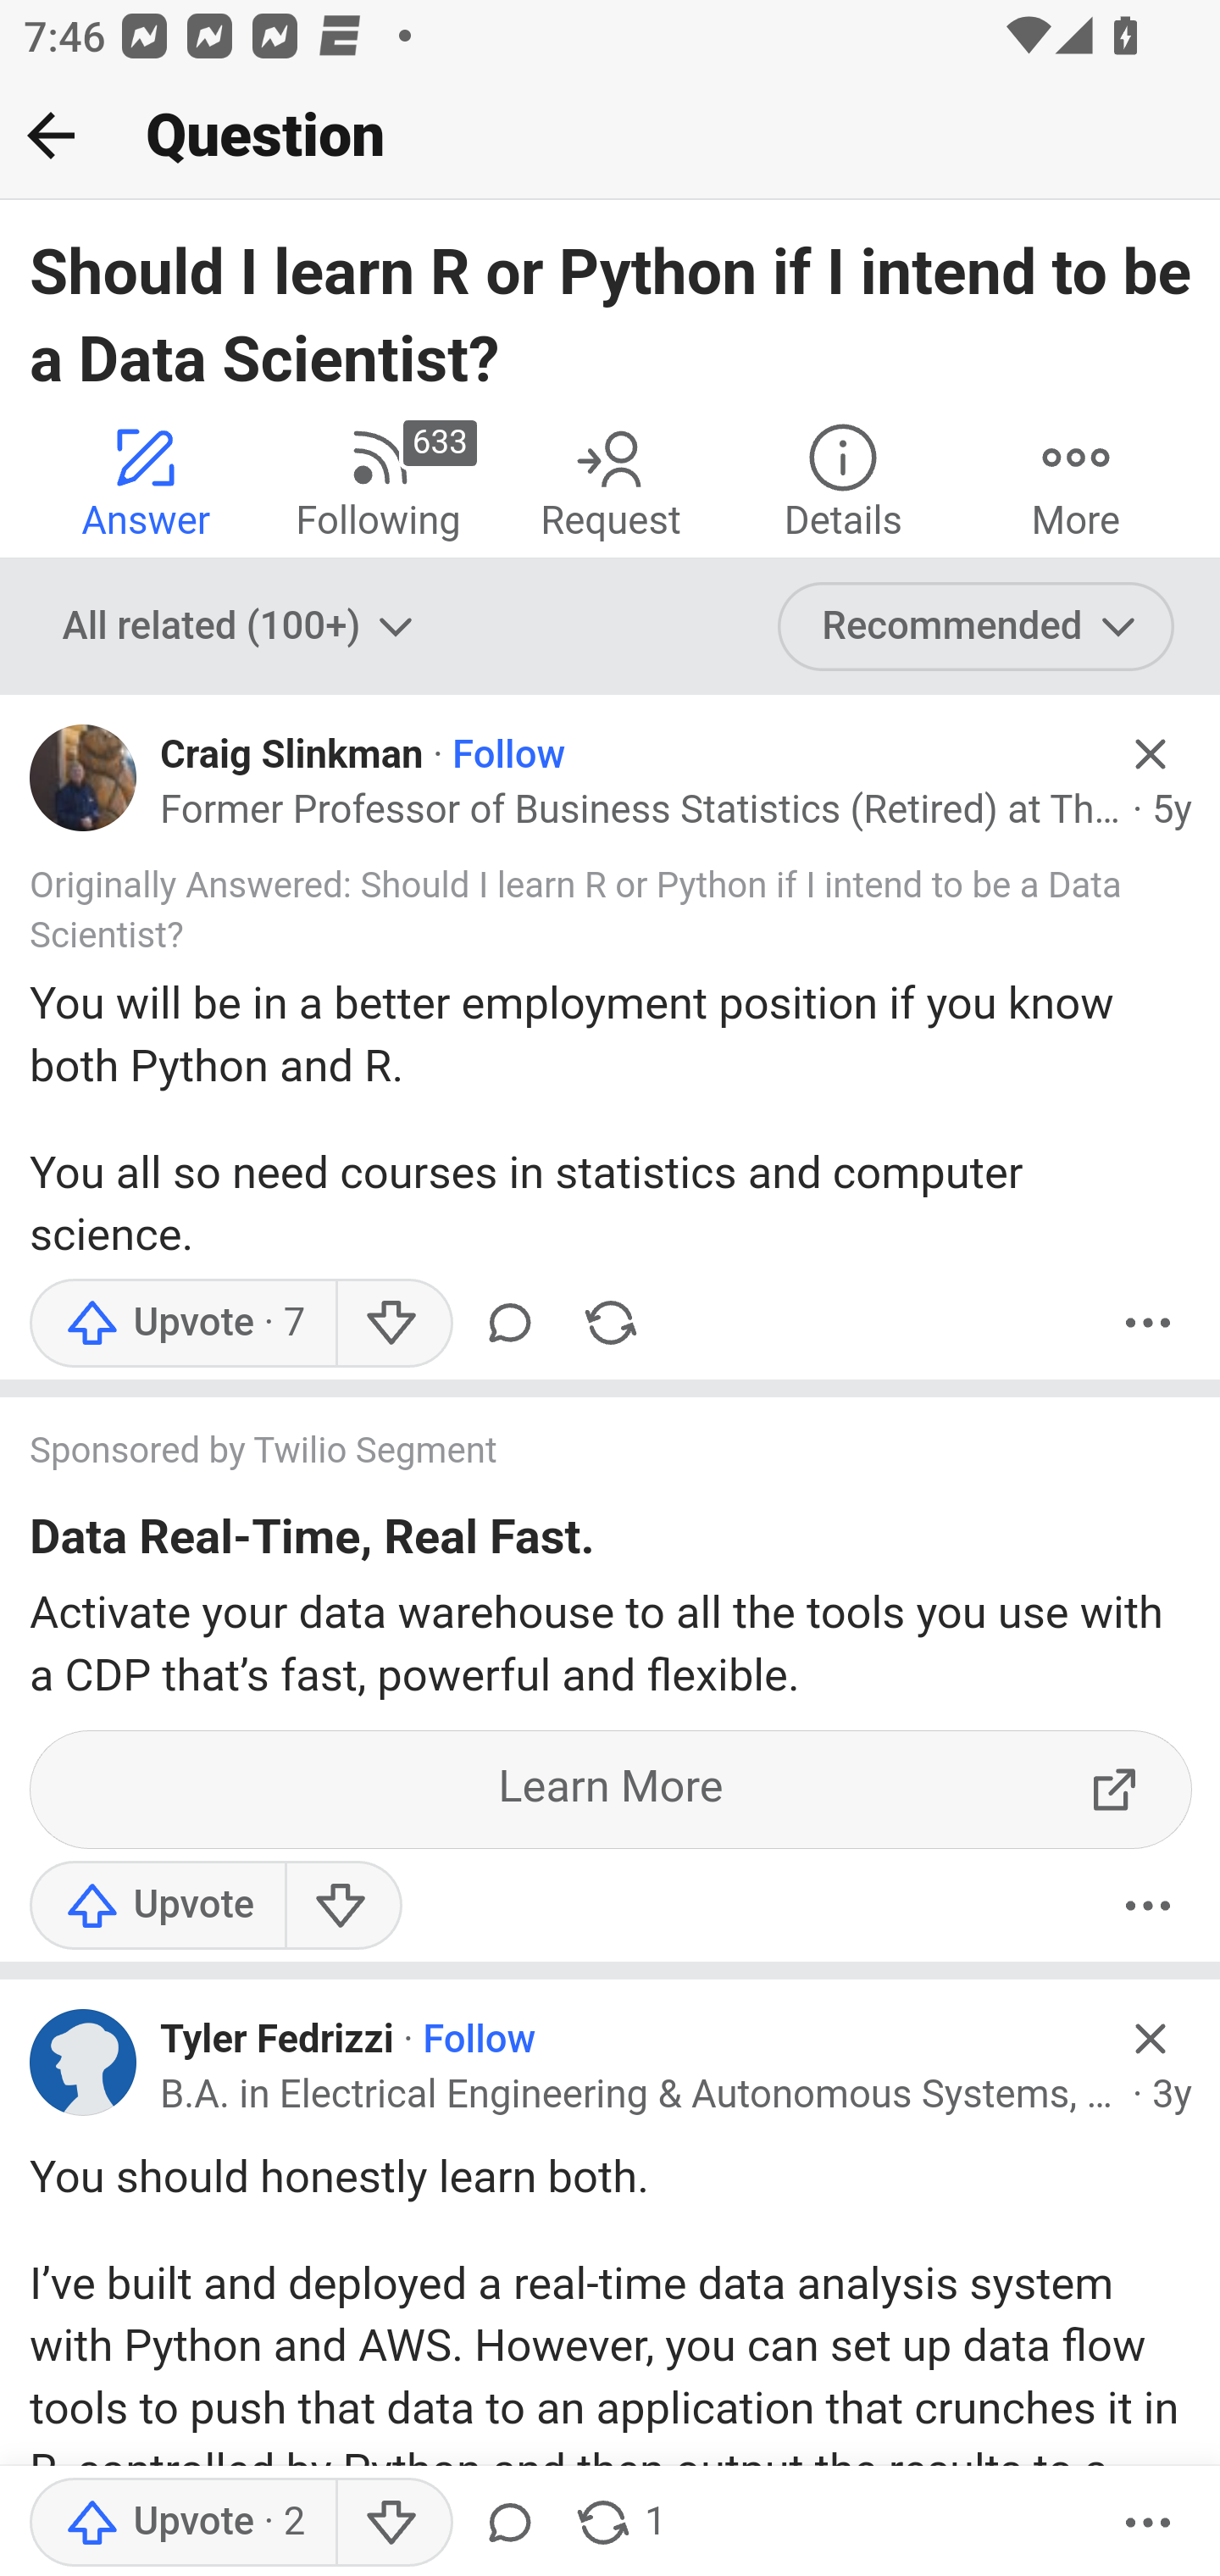 The width and height of the screenshot is (1220, 2576). Describe the element at coordinates (84, 2062) in the screenshot. I see `Profile photo for Tyler Fedrizzi` at that location.